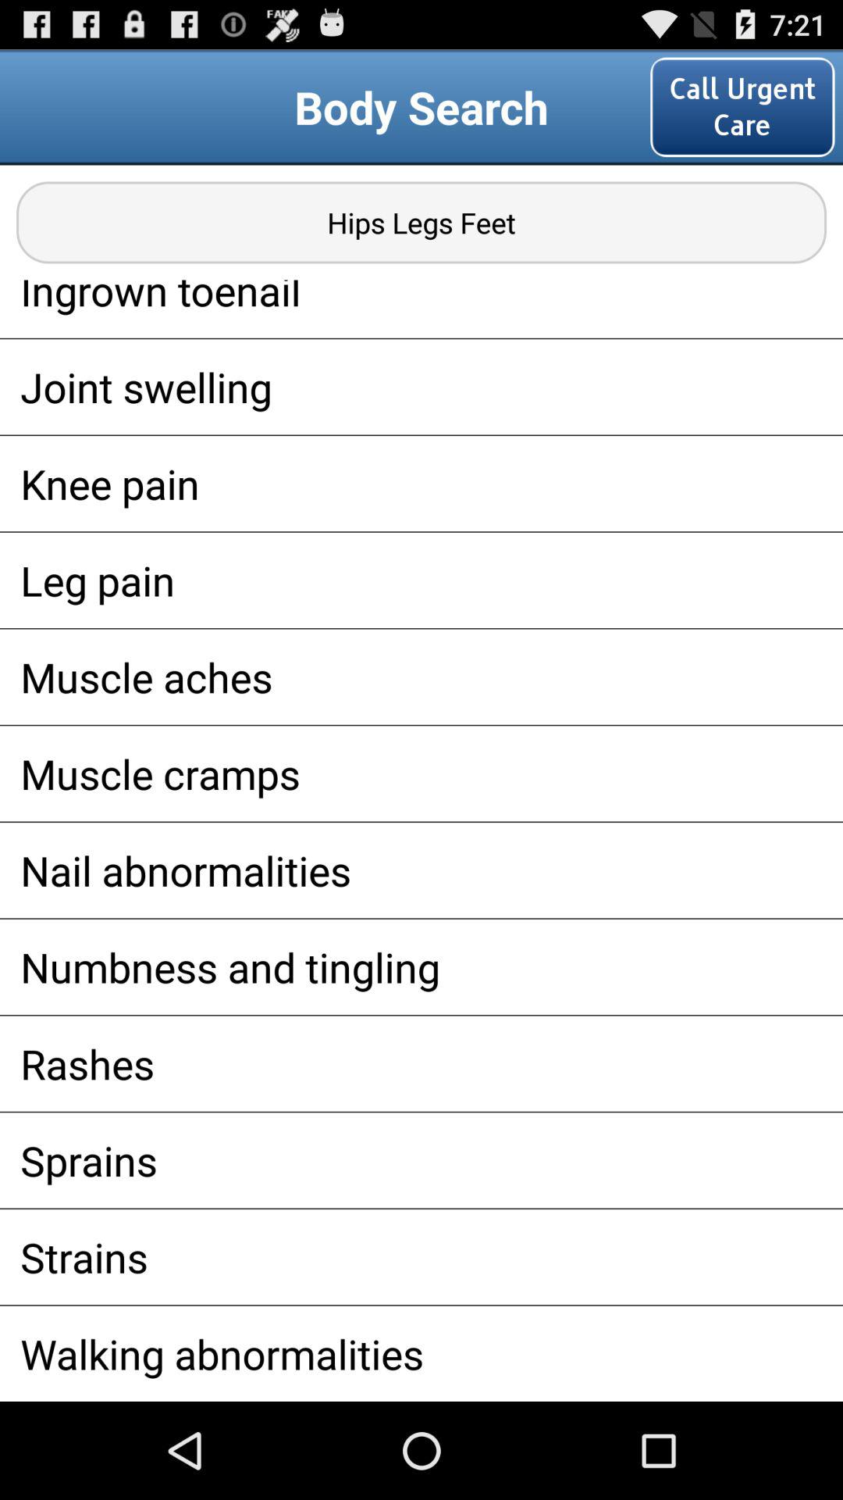 This screenshot has width=843, height=1500. Describe the element at coordinates (421, 1063) in the screenshot. I see `scroll until rashes` at that location.